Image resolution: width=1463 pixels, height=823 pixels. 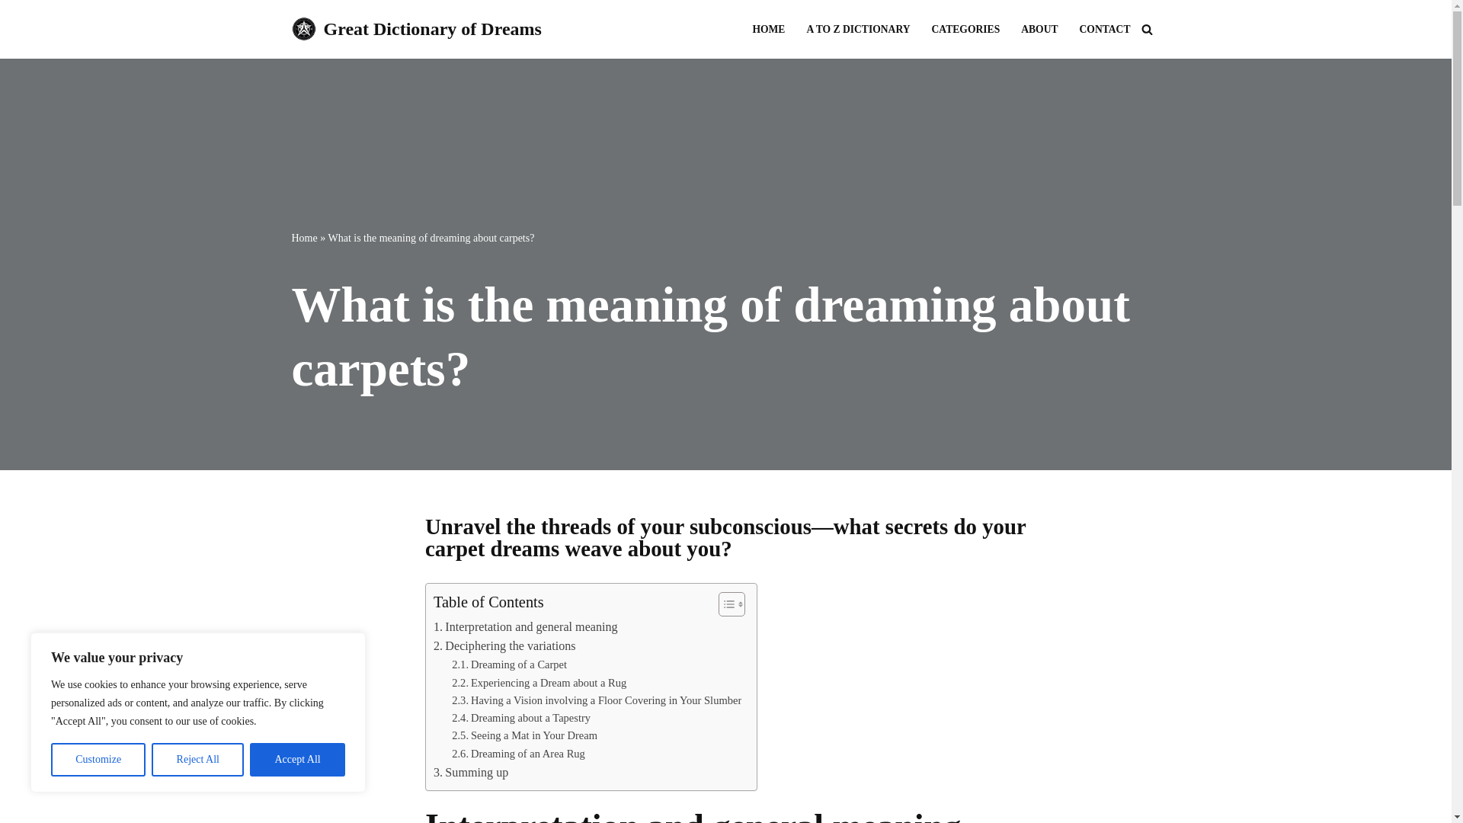 What do you see at coordinates (504, 645) in the screenshot?
I see `Deciphering the variations` at bounding box center [504, 645].